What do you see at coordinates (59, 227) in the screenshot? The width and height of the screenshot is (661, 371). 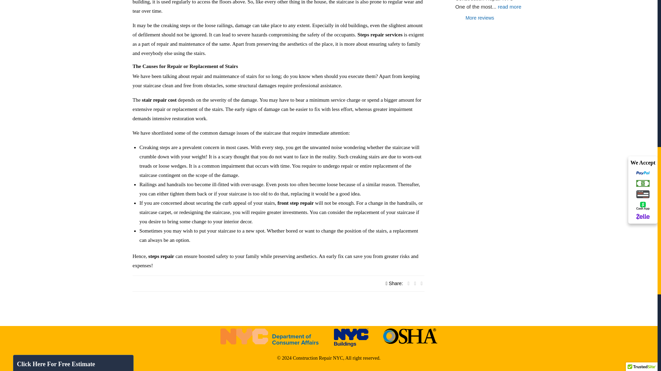 I see `SUBMIT` at bounding box center [59, 227].